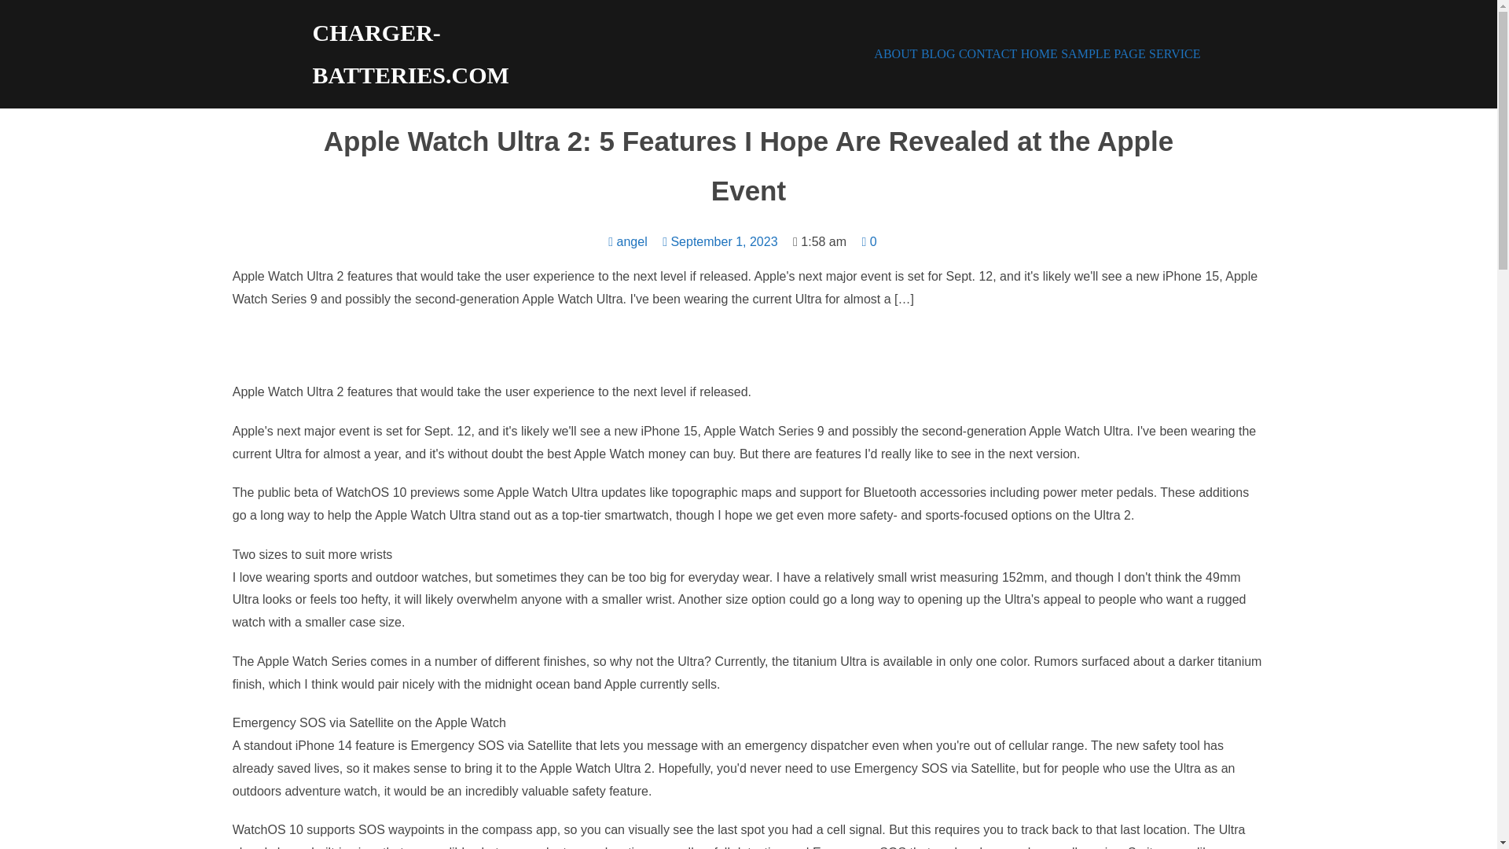 The height and width of the screenshot is (849, 1509). What do you see at coordinates (719, 242) in the screenshot?
I see `September 1, 2023` at bounding box center [719, 242].